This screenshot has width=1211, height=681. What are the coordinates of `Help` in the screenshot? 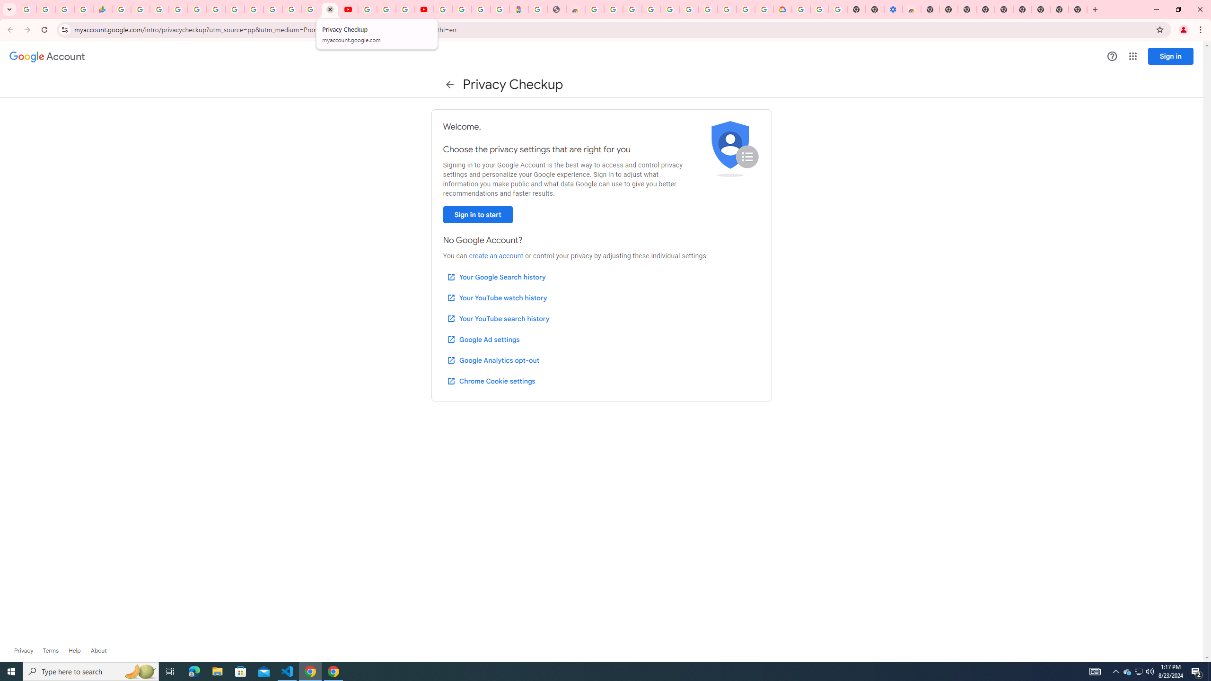 It's located at (1112, 56).